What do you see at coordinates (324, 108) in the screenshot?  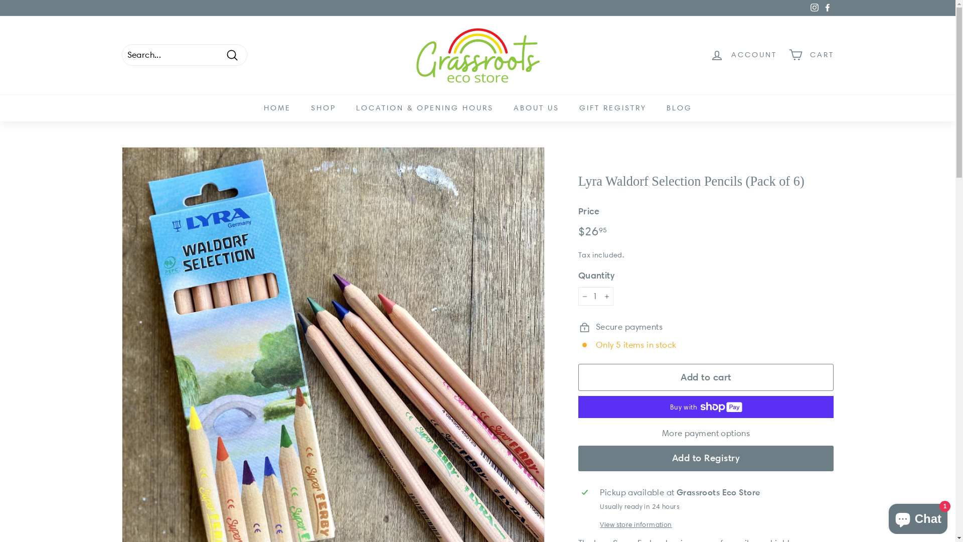 I see `SHOP` at bounding box center [324, 108].